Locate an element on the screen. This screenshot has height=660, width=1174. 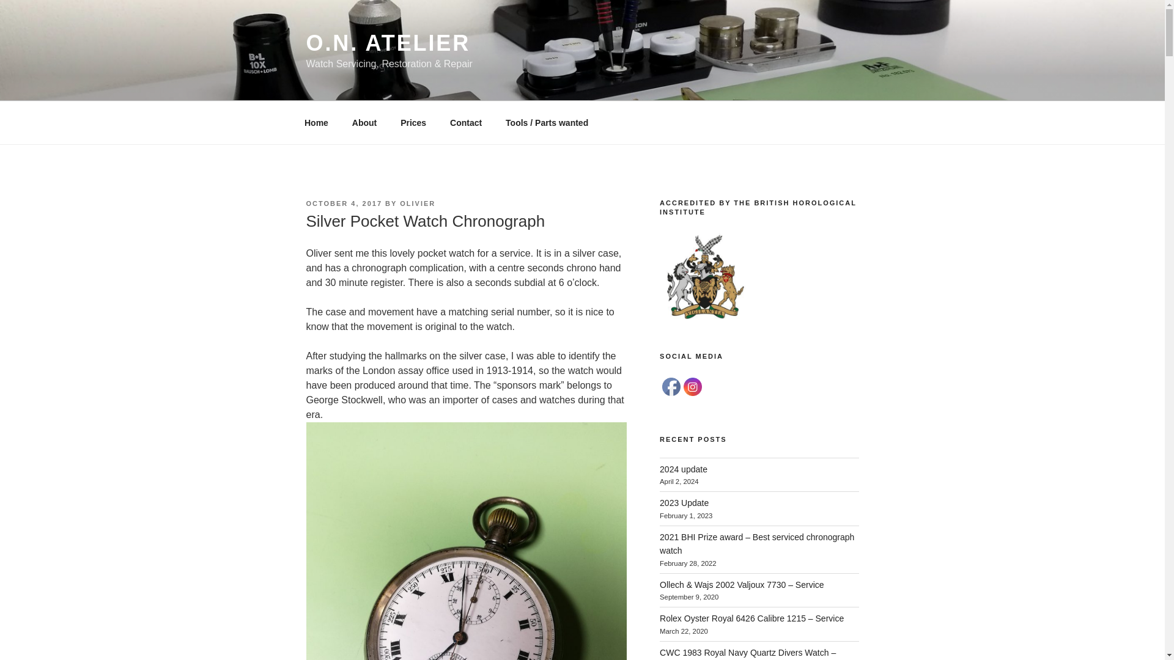
2024 update is located at coordinates (684, 469).